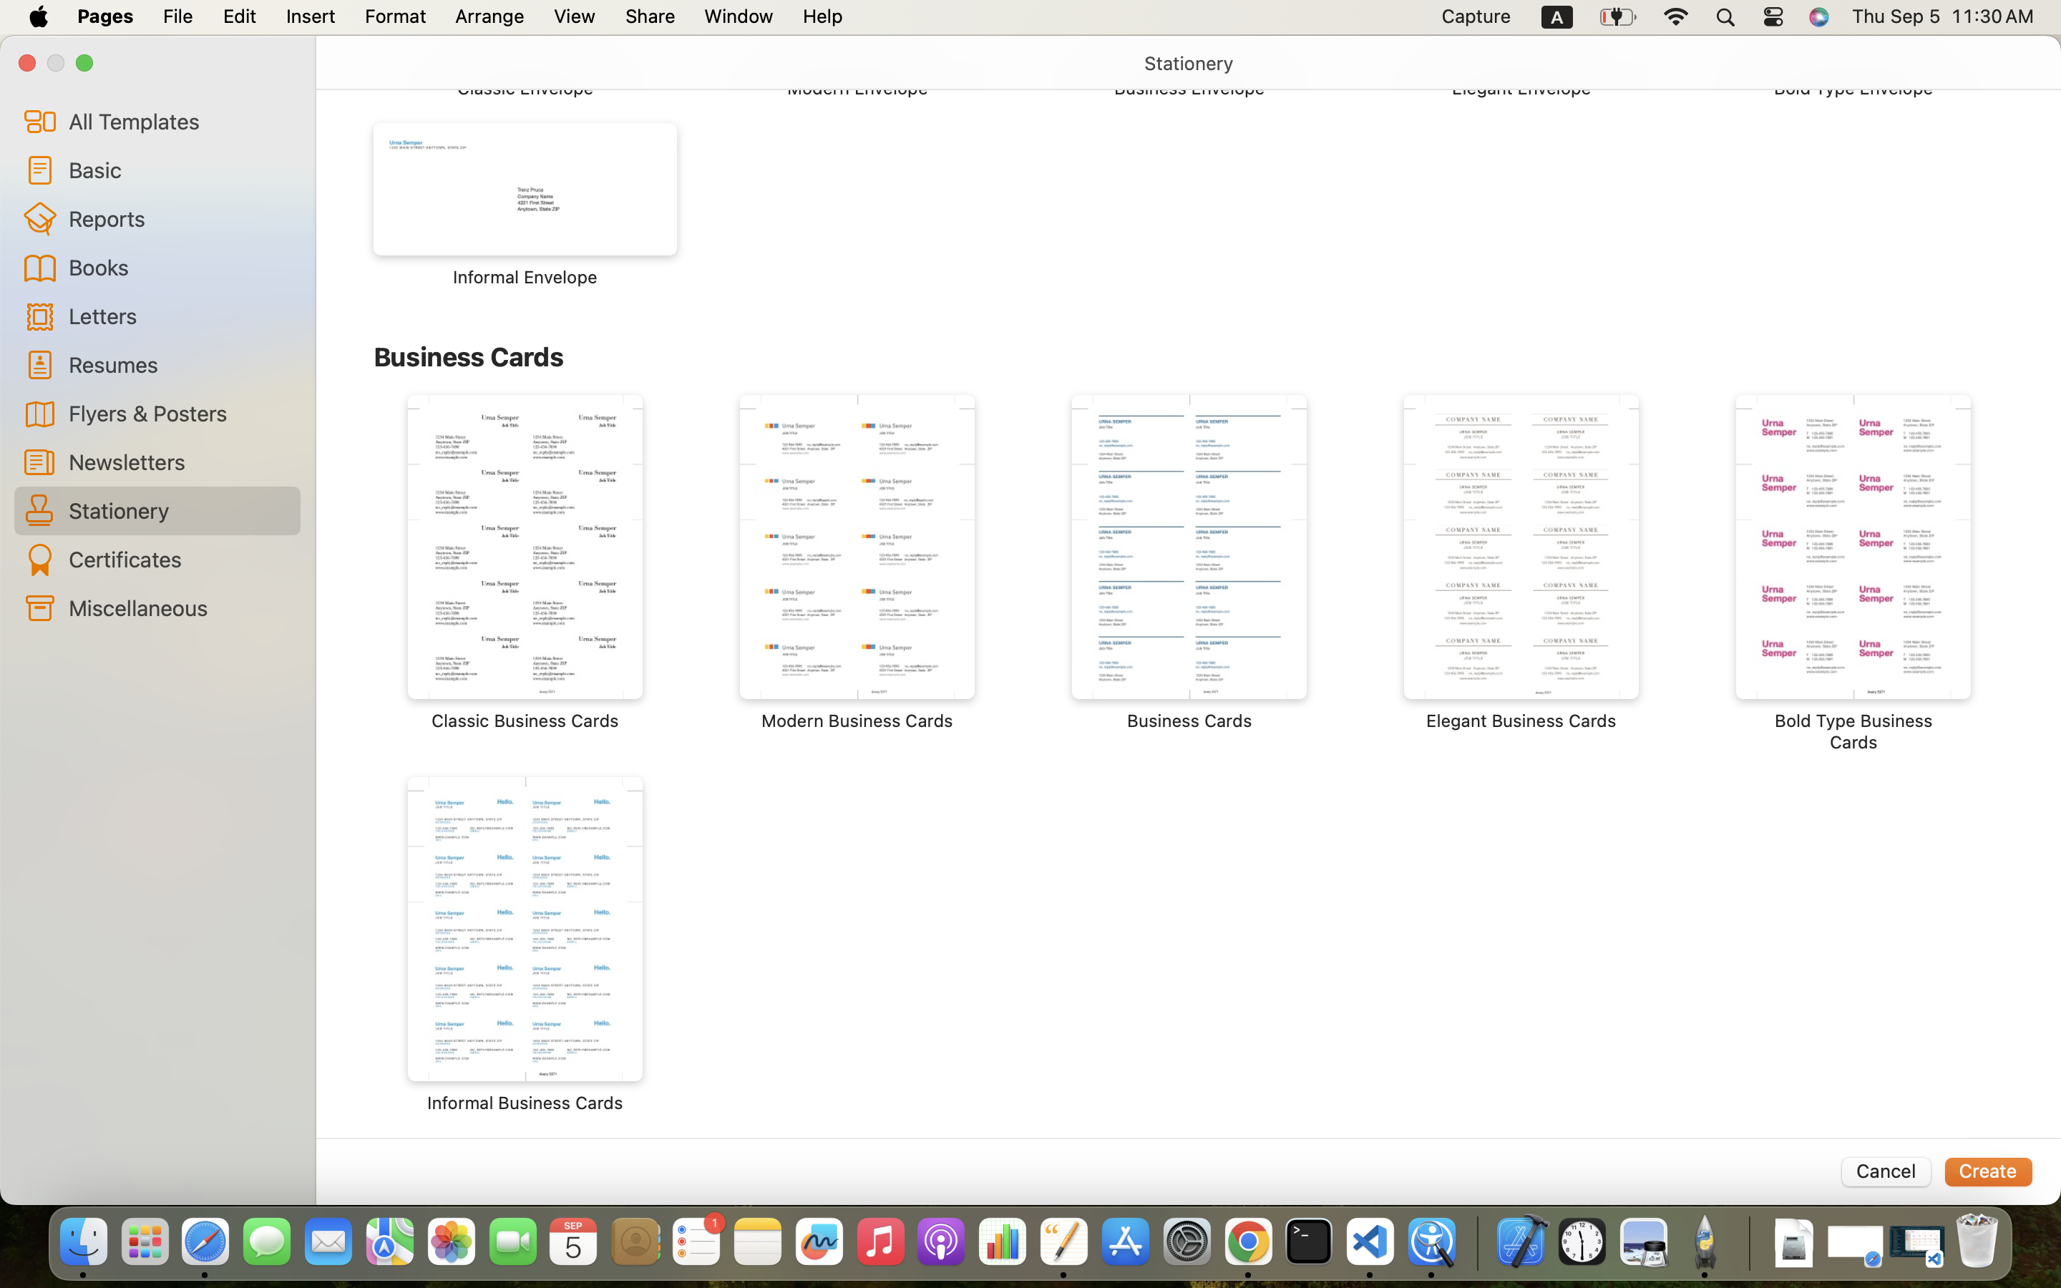  Describe the element at coordinates (179, 315) in the screenshot. I see `Letters` at that location.